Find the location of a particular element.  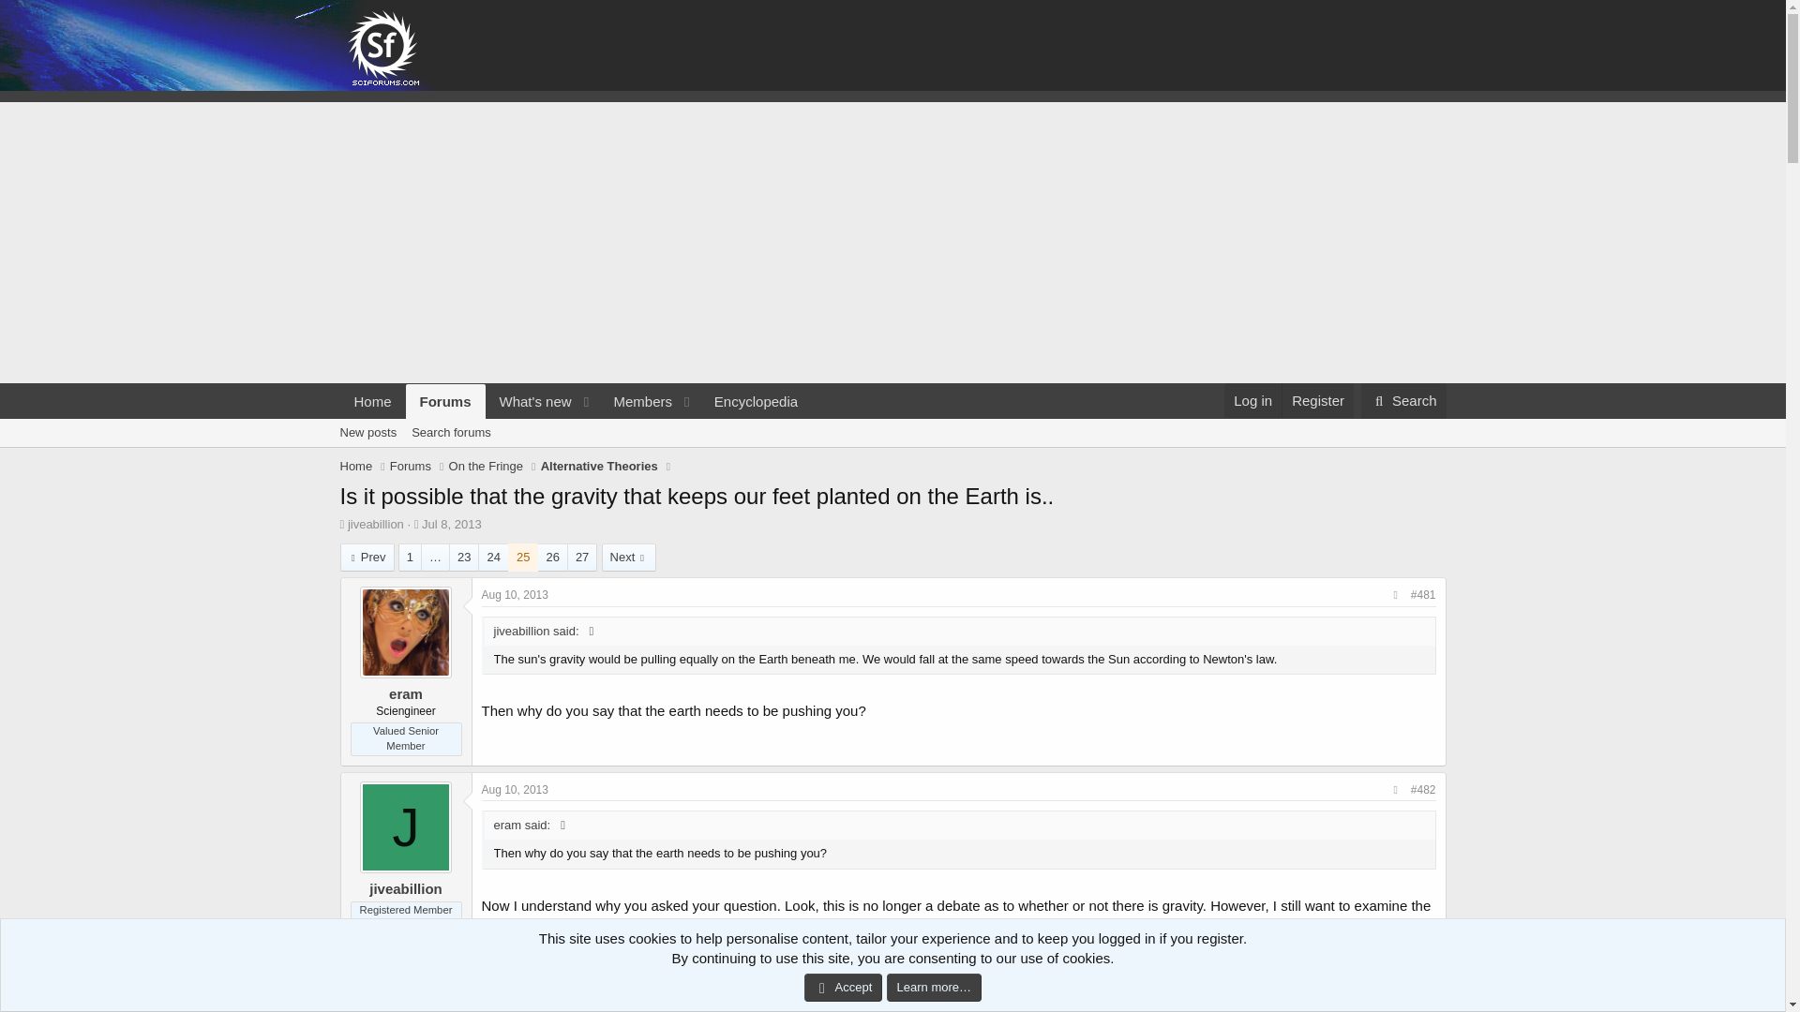

Members is located at coordinates (636, 401).